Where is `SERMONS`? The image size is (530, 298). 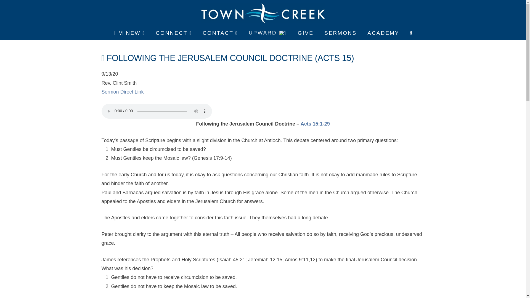 SERMONS is located at coordinates (340, 33).